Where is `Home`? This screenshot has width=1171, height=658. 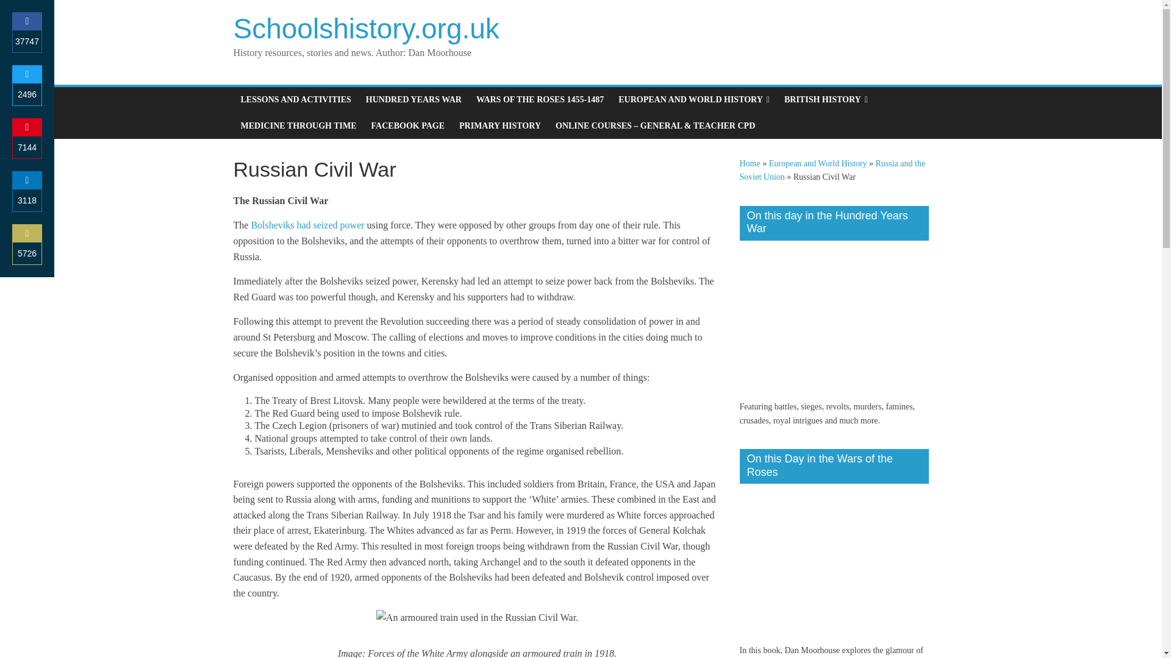
Home is located at coordinates (749, 163).